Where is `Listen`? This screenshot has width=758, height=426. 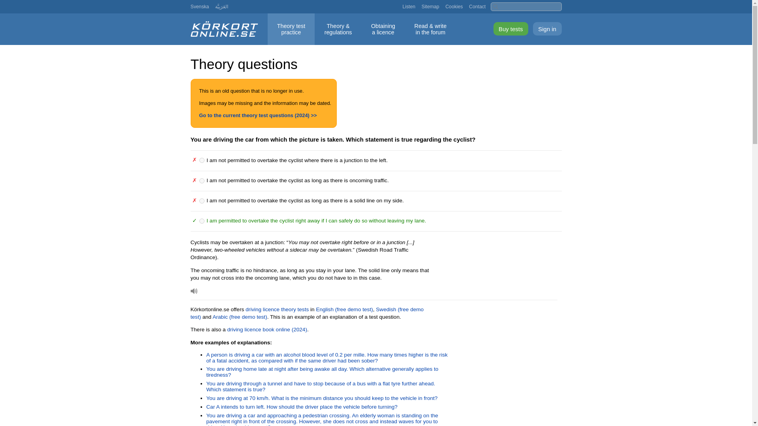 Listen is located at coordinates (193, 291).